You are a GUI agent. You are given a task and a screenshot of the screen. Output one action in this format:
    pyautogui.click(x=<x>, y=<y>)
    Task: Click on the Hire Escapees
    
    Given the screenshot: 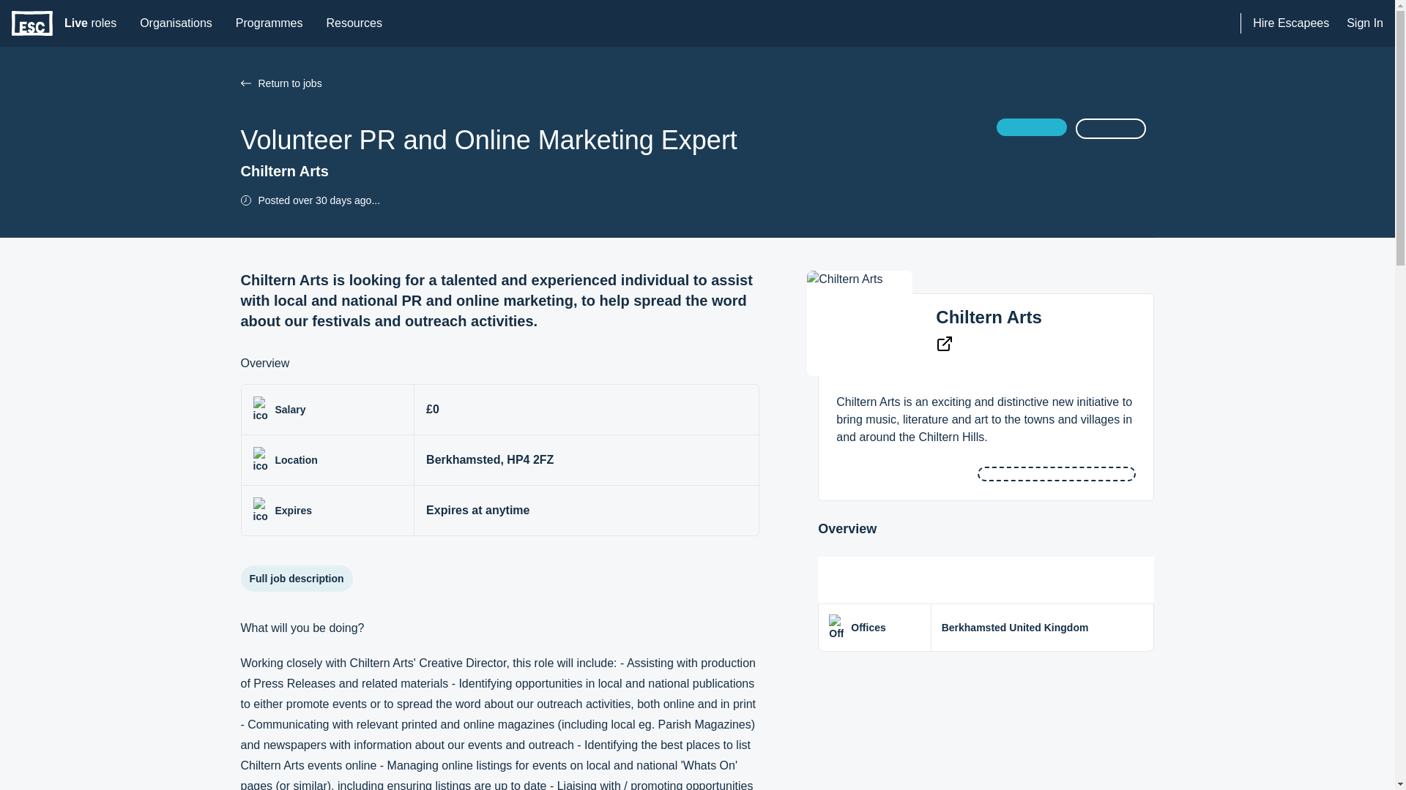 What is the action you would take?
    pyautogui.click(x=1290, y=23)
    